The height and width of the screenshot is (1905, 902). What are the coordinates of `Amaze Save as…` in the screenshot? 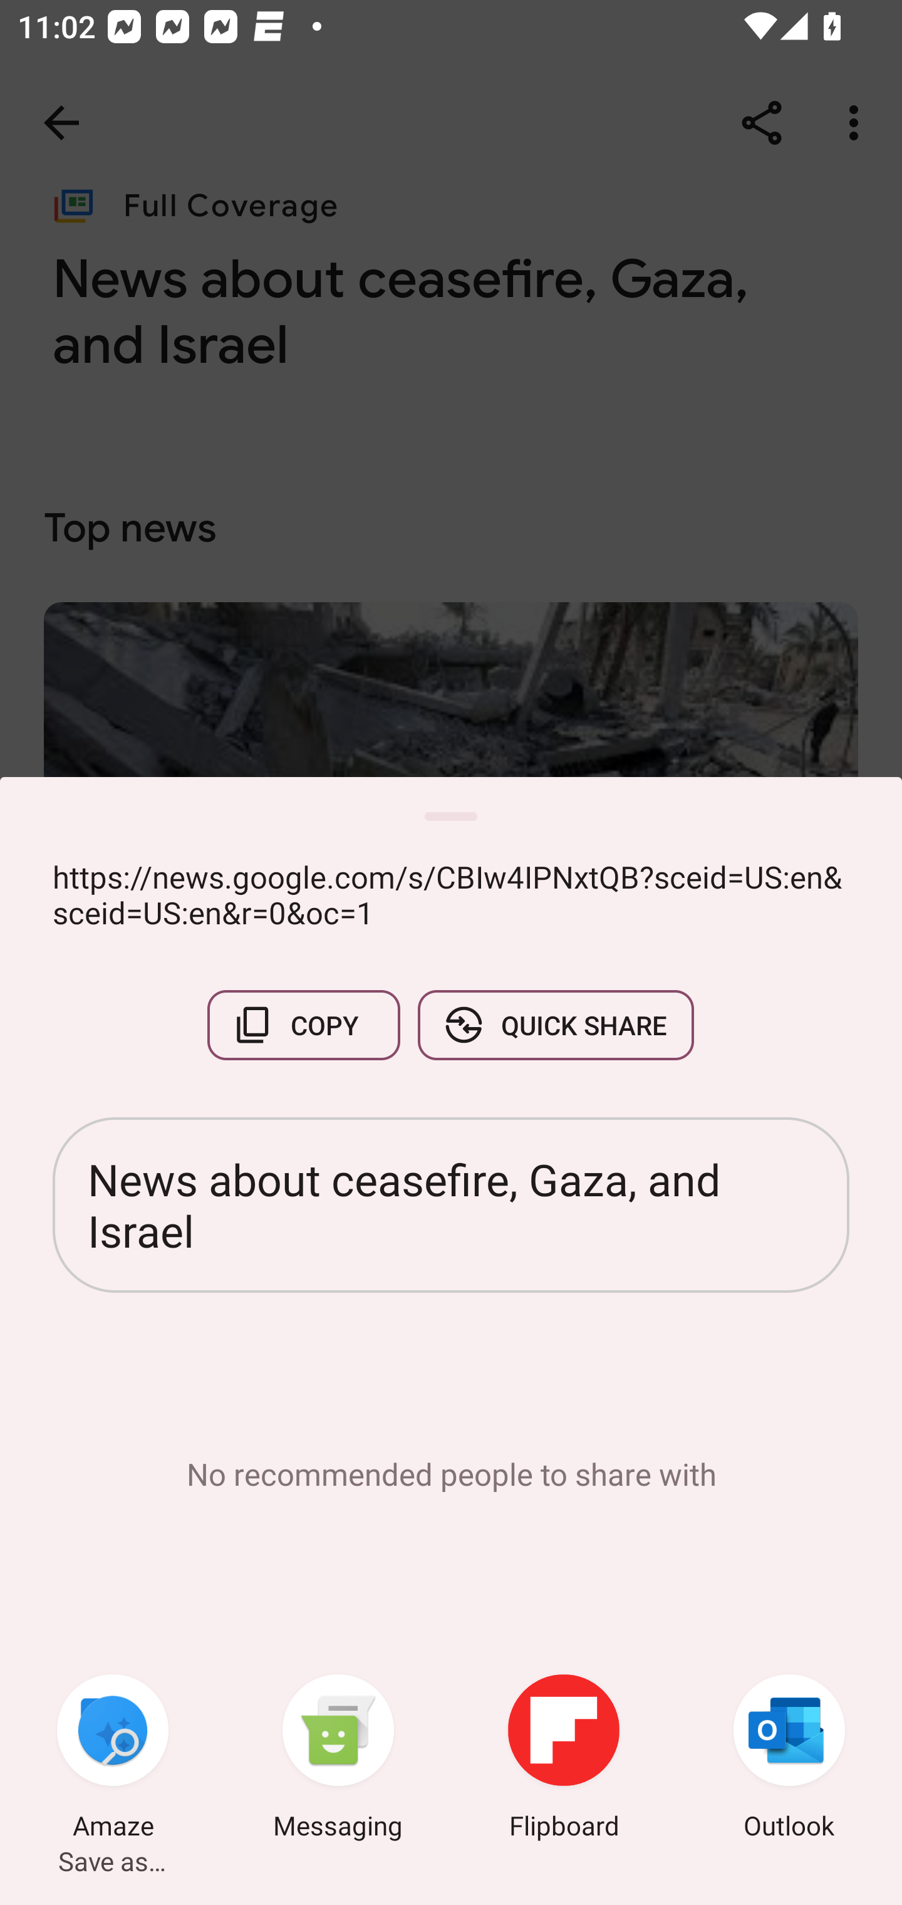 It's located at (113, 1760).